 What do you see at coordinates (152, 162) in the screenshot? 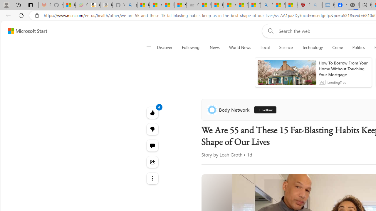
I see `Share this story` at bounding box center [152, 162].